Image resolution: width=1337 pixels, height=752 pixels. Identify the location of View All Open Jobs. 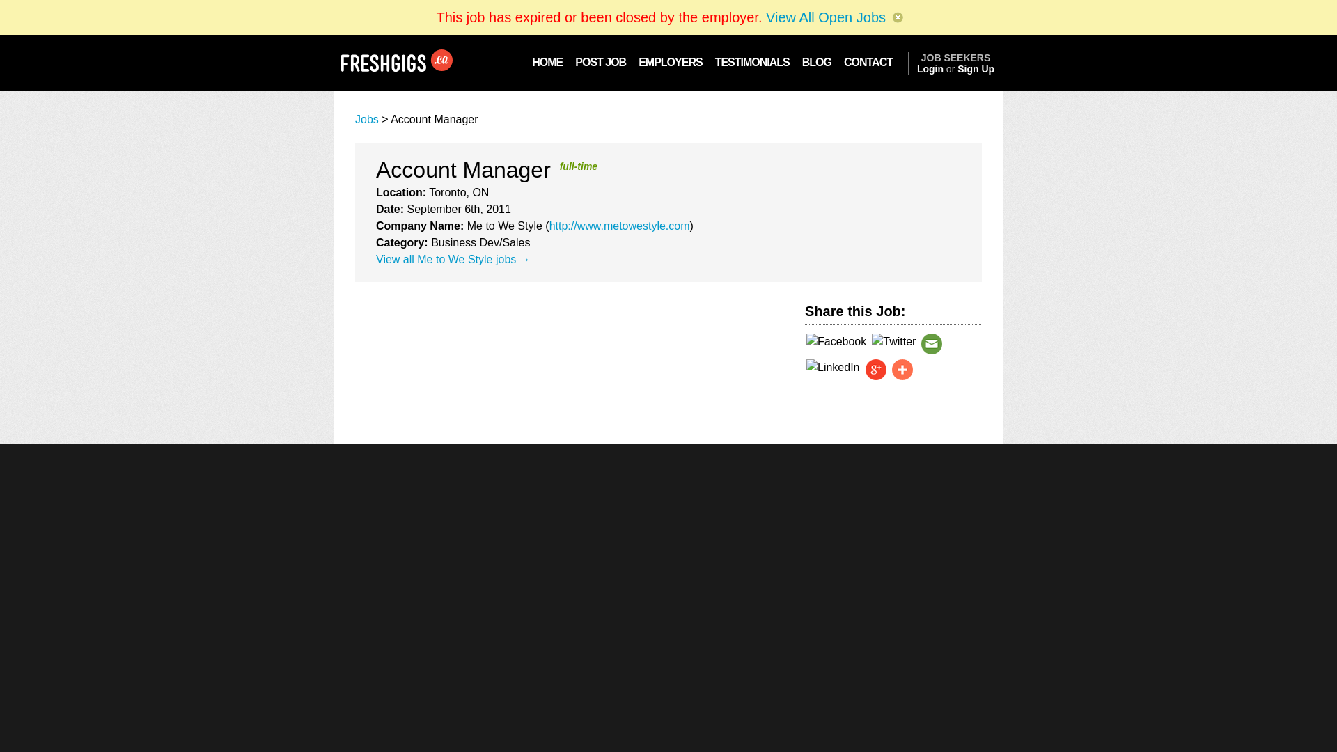
(826, 17).